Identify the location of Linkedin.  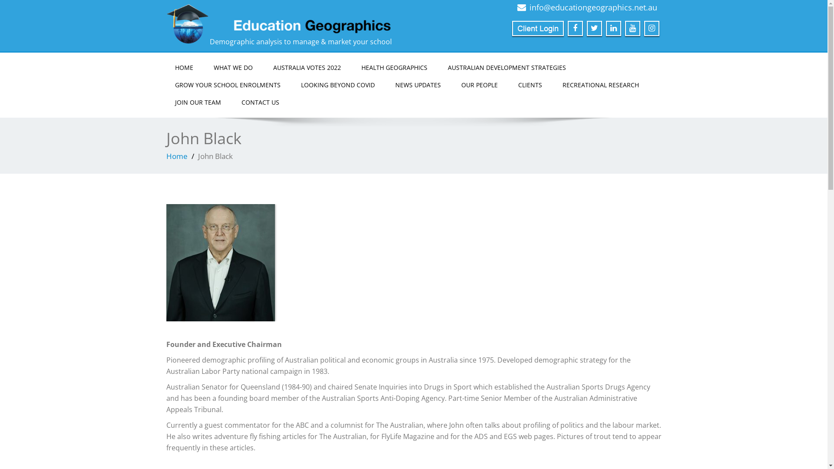
(613, 29).